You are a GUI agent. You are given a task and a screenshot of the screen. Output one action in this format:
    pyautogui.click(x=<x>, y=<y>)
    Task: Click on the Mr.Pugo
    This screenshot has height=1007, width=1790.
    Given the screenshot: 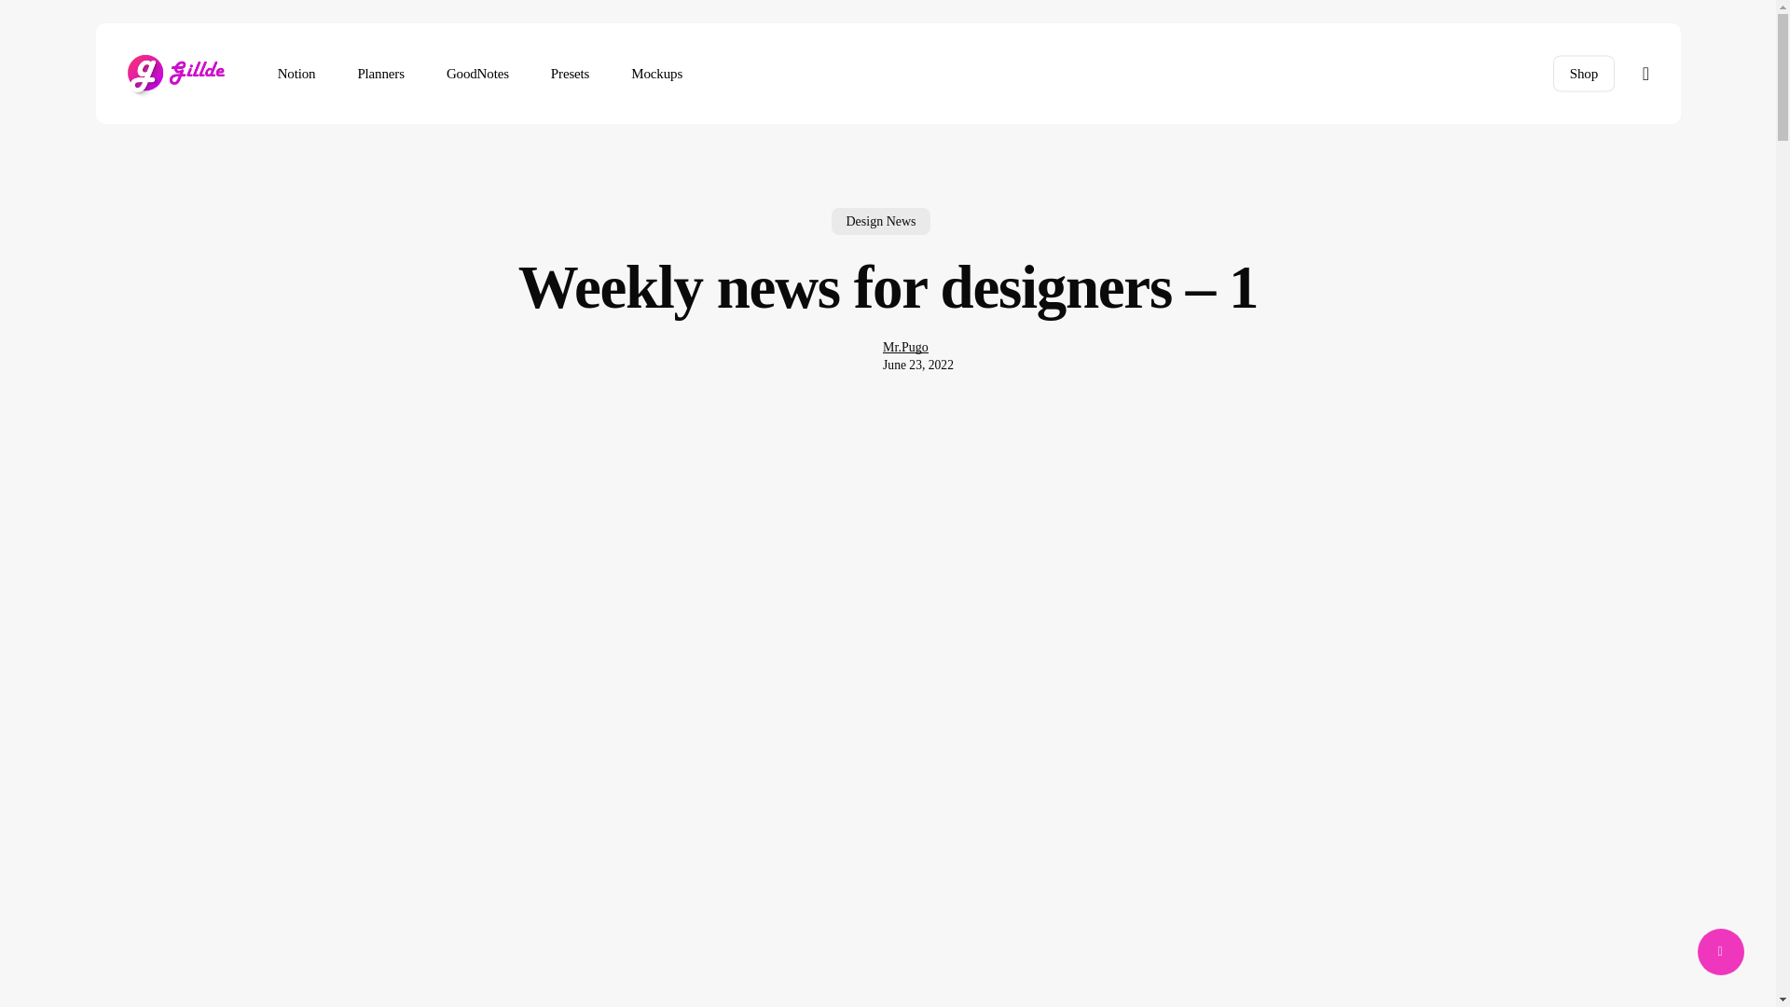 What is the action you would take?
    pyautogui.click(x=905, y=364)
    